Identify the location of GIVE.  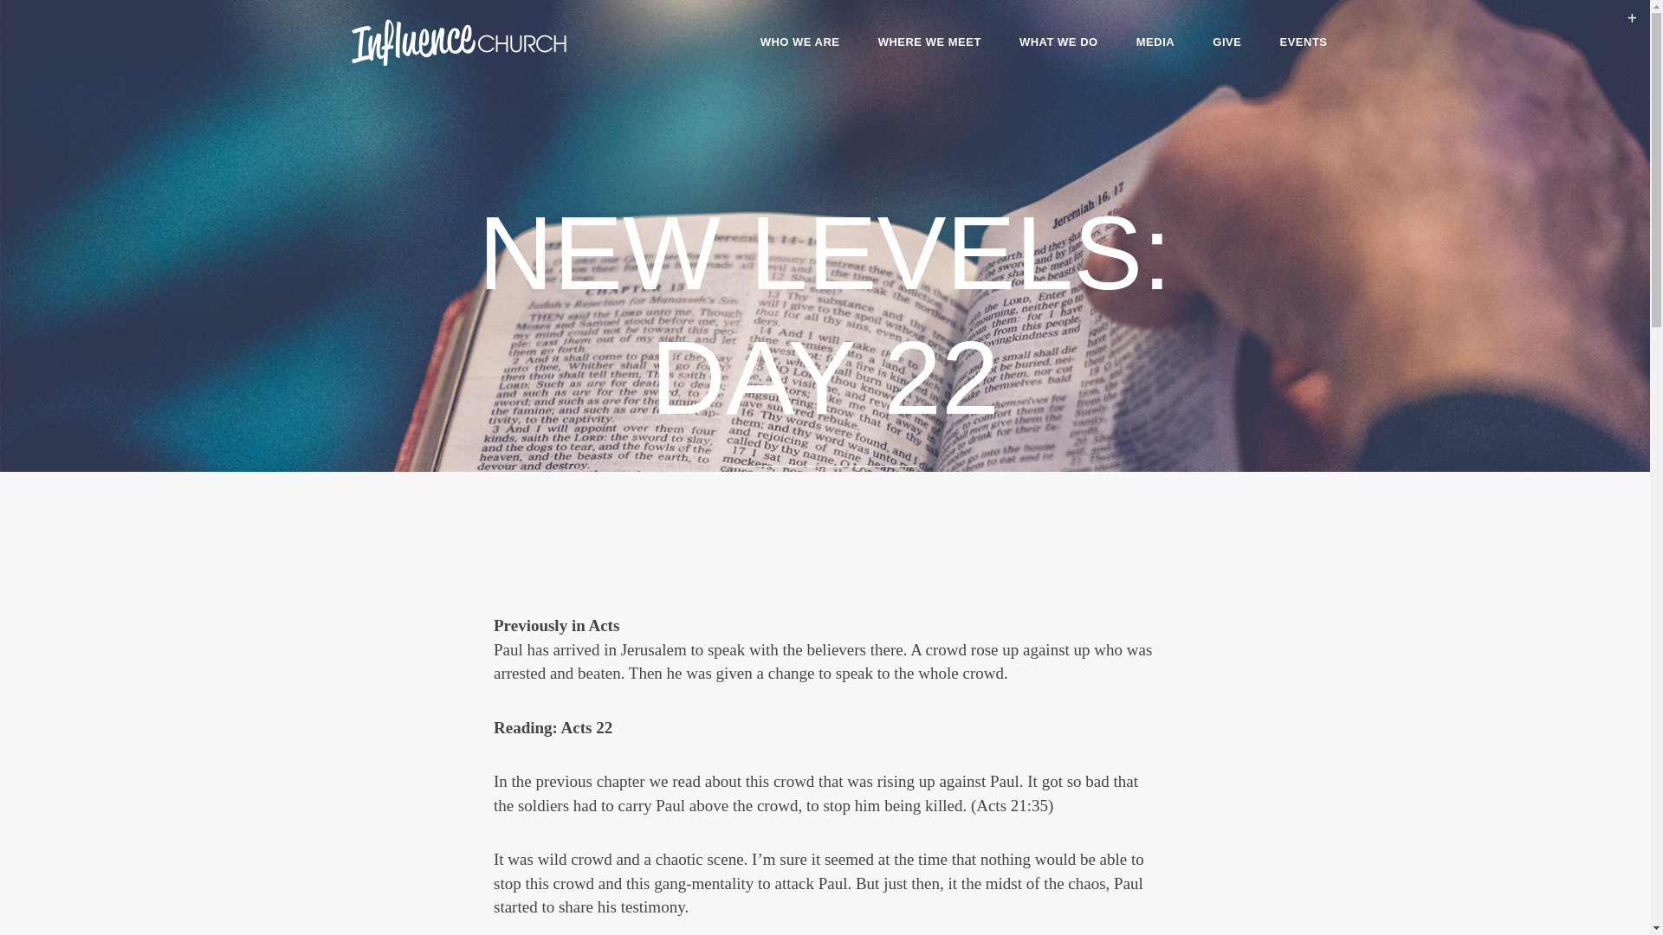
(1226, 42).